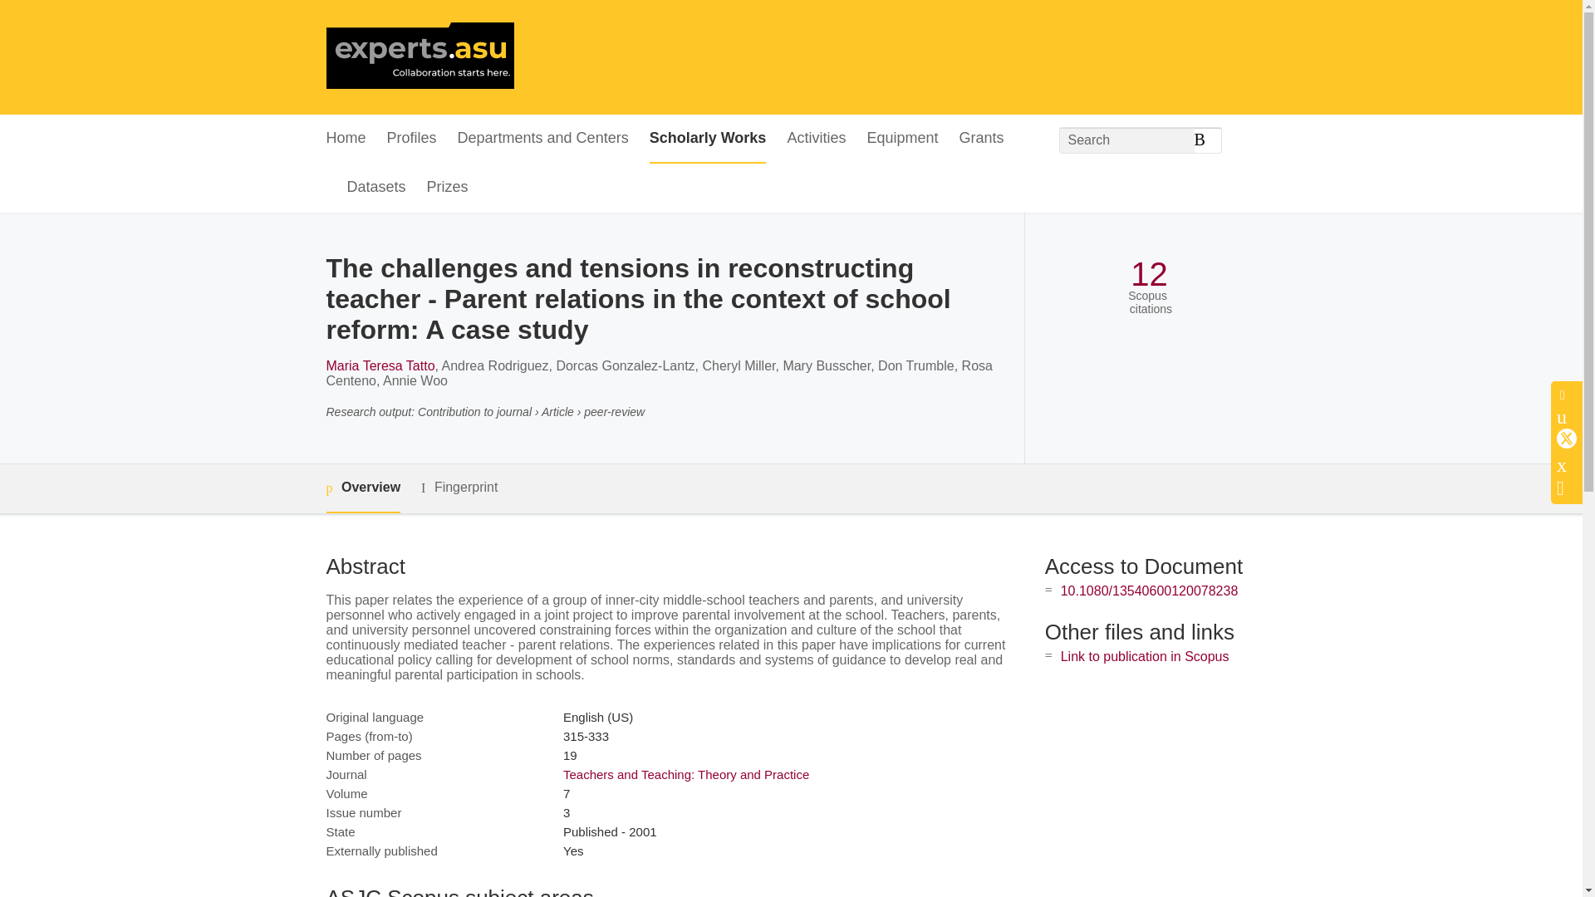  What do you see at coordinates (1149, 274) in the screenshot?
I see `12` at bounding box center [1149, 274].